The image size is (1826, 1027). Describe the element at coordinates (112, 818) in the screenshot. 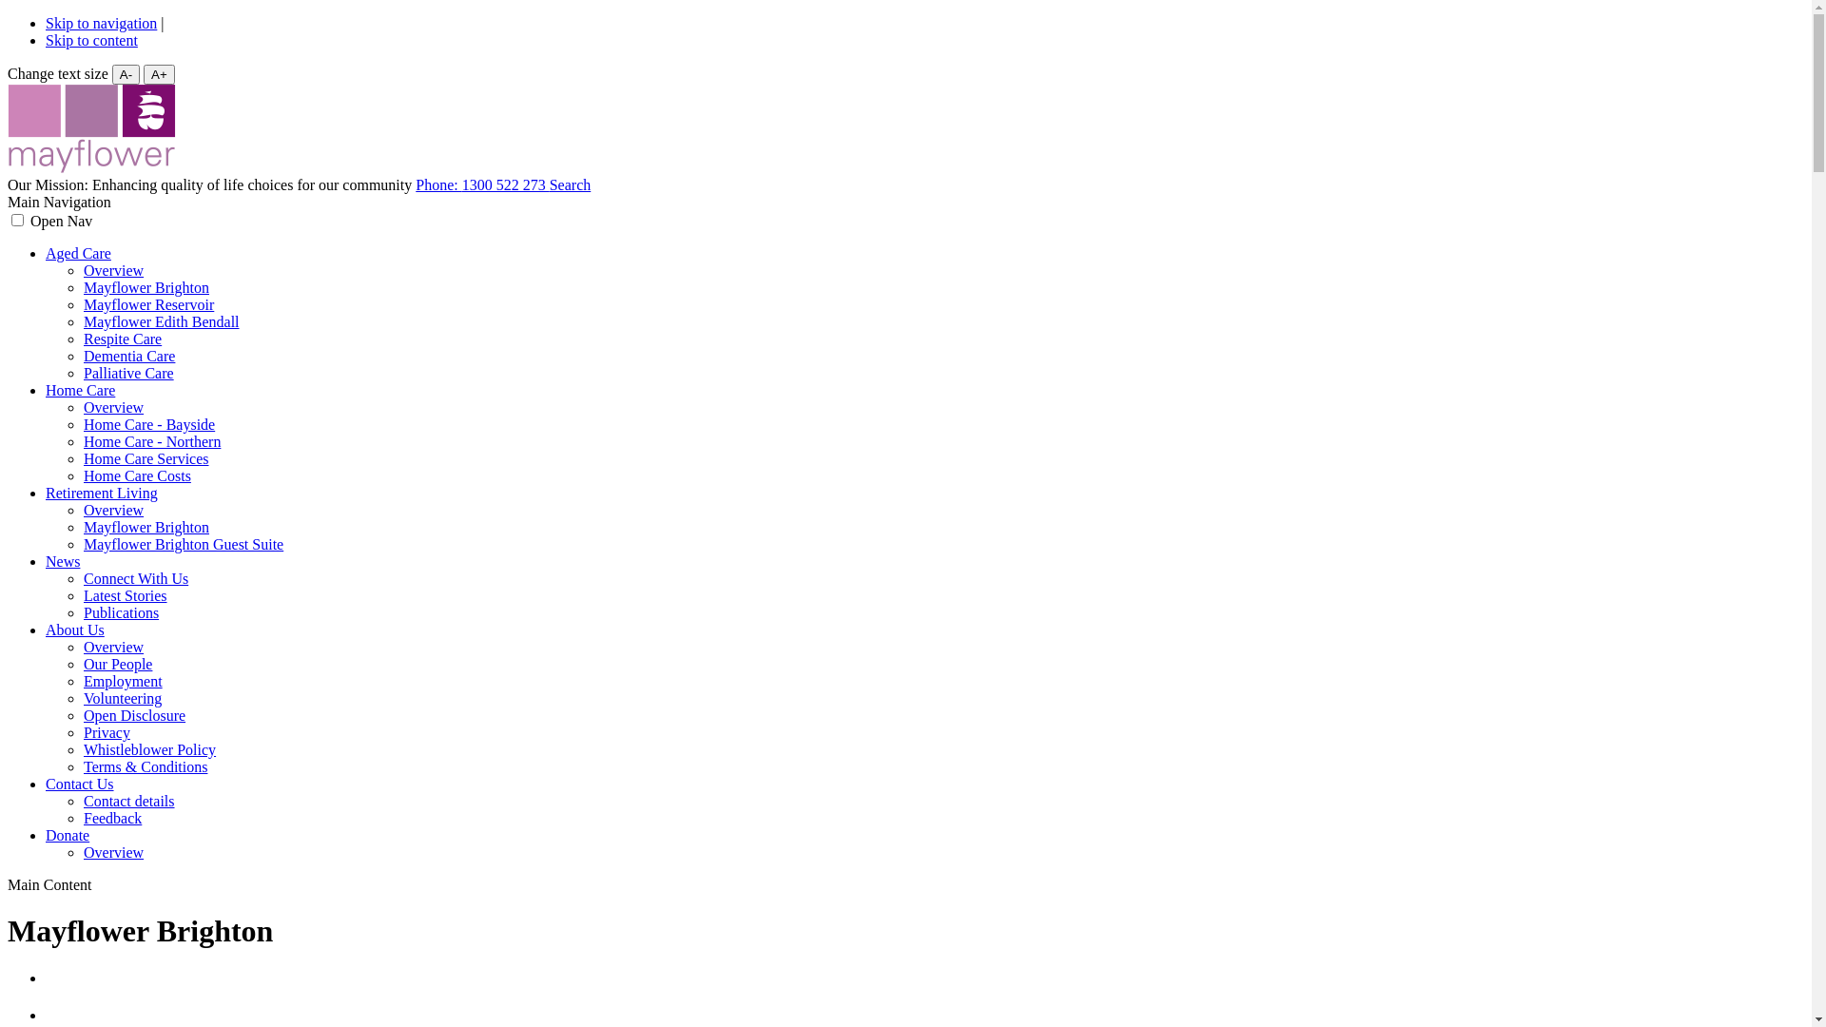

I see `Feedback` at that location.